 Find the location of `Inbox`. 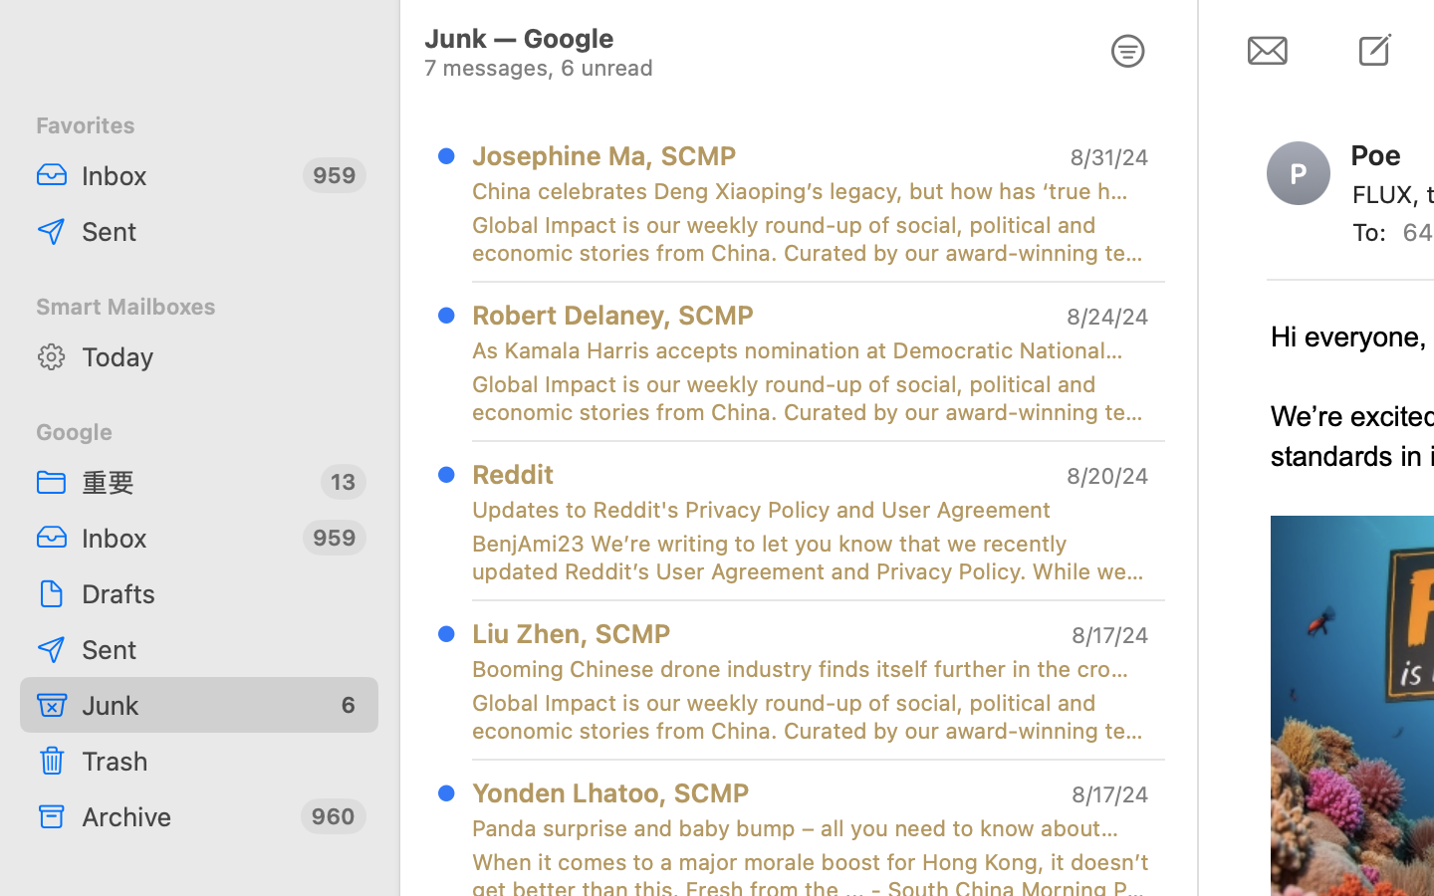

Inbox is located at coordinates (184, 175).